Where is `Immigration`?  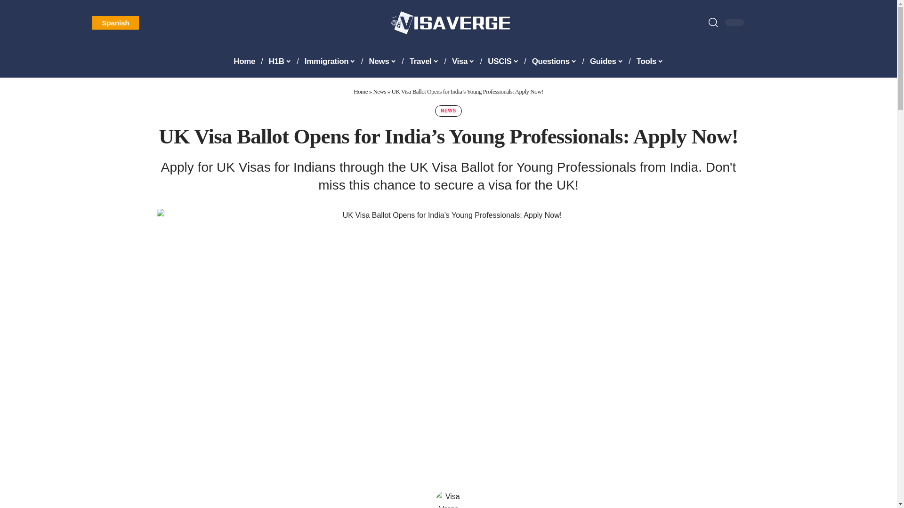
Immigration is located at coordinates (330, 61).